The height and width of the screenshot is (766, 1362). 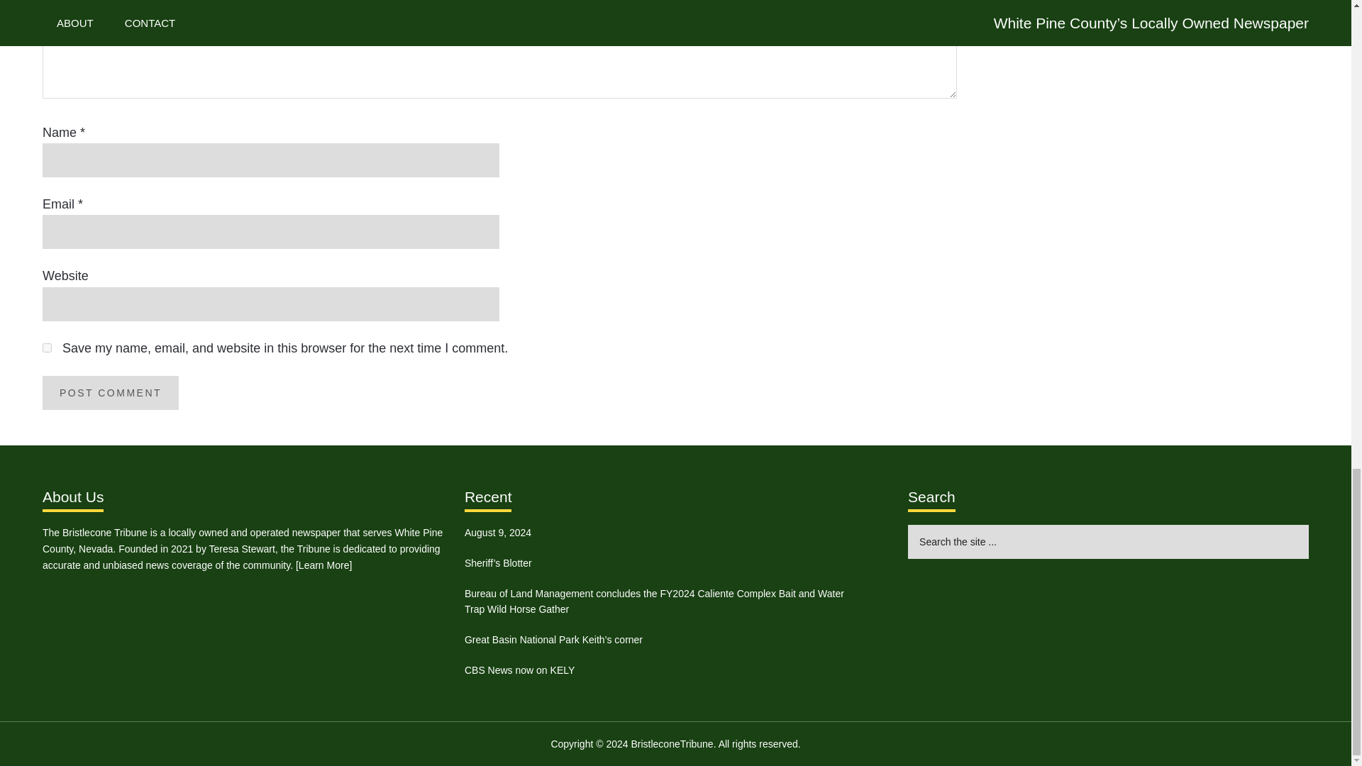 What do you see at coordinates (47, 348) in the screenshot?
I see `yes` at bounding box center [47, 348].